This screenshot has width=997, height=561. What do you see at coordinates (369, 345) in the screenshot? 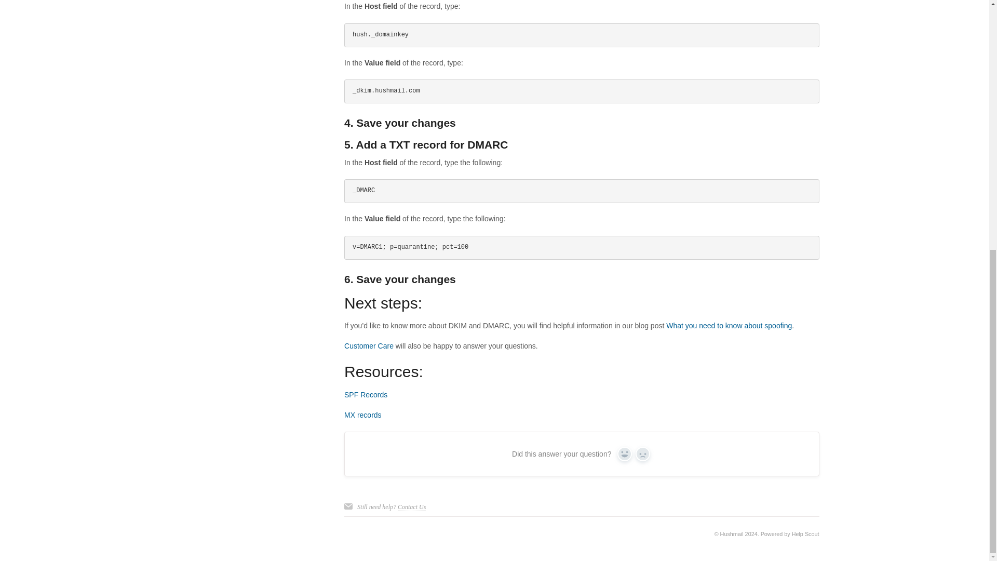
I see `Customer Care` at bounding box center [369, 345].